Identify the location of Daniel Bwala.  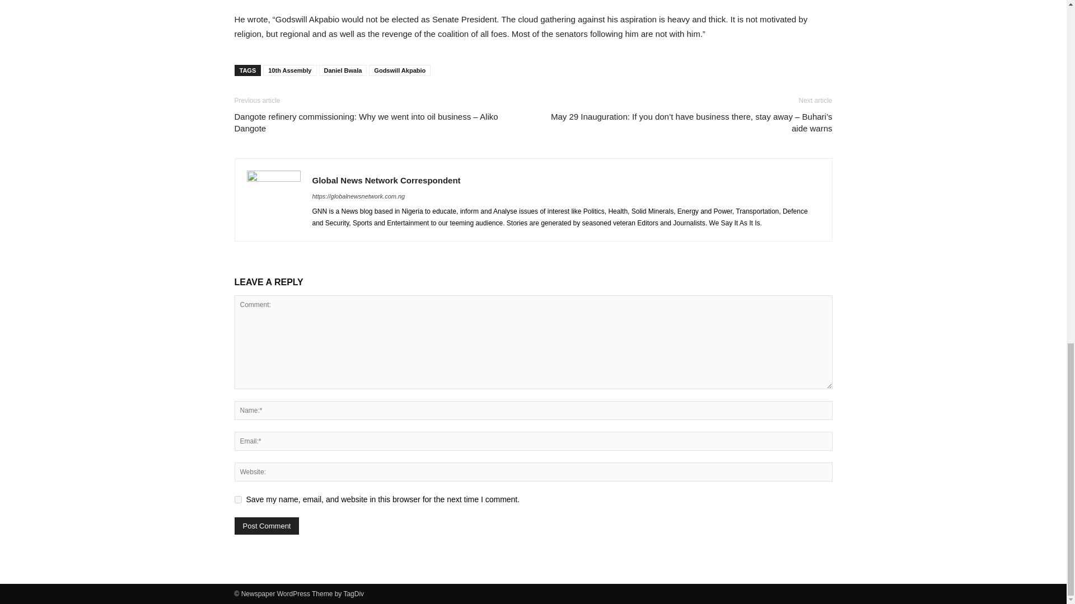
(343, 70).